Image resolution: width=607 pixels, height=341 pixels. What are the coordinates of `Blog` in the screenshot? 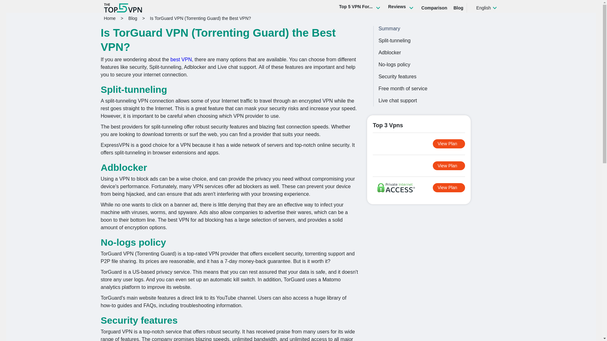 It's located at (458, 8).